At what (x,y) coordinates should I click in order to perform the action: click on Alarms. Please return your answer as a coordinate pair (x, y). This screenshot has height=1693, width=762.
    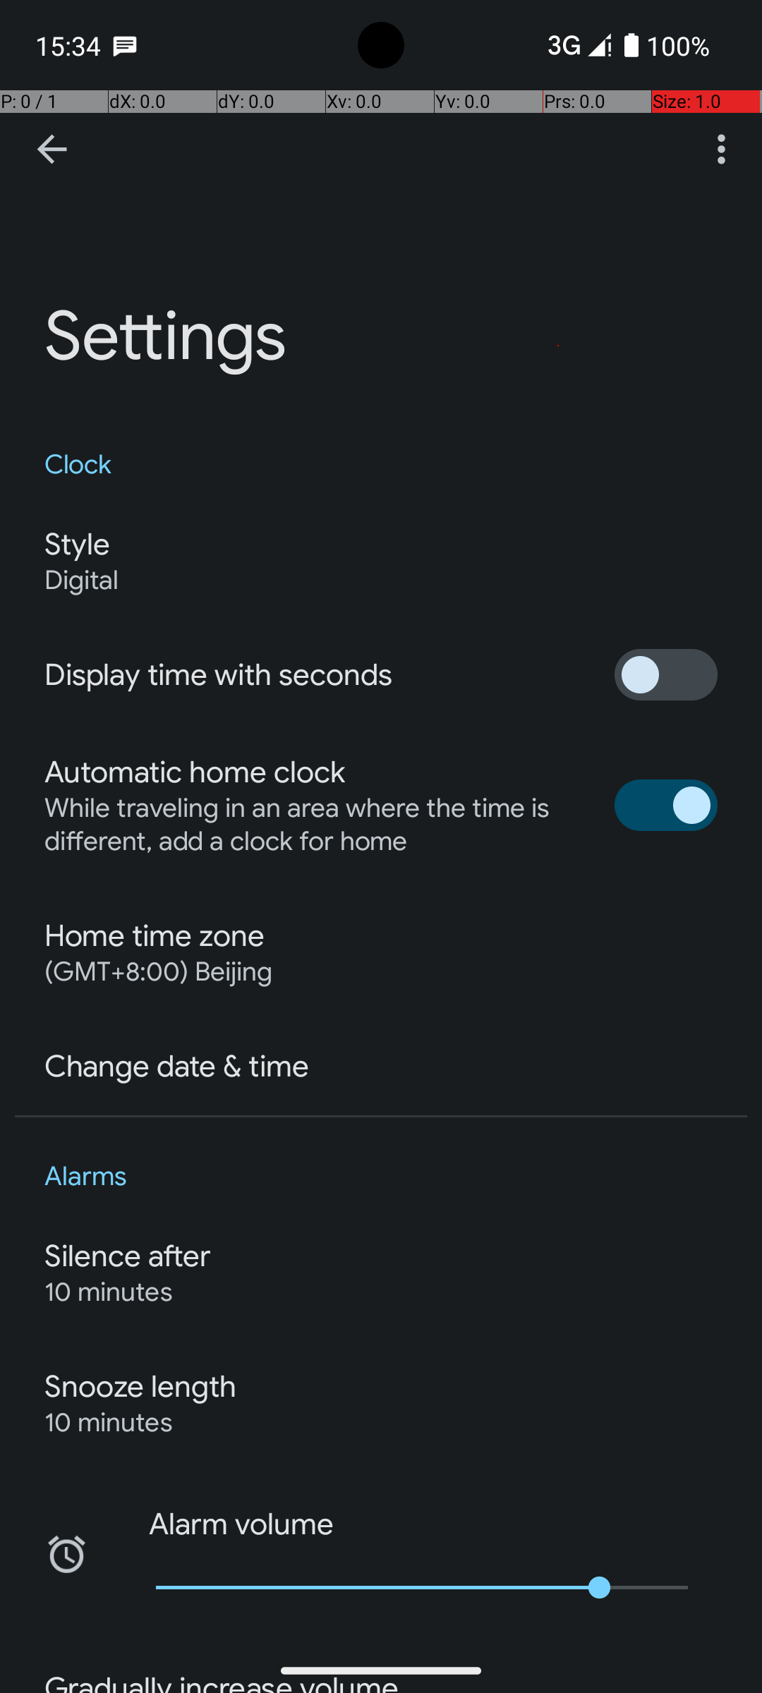
    Looking at the image, I should click on (381, 1177).